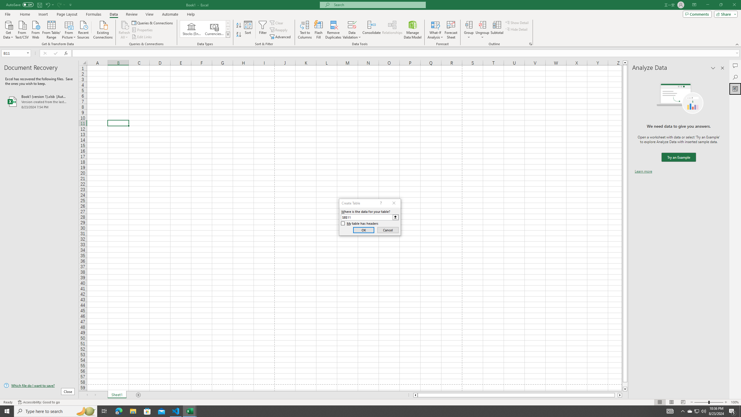  I want to click on Get Data, so click(8, 29).